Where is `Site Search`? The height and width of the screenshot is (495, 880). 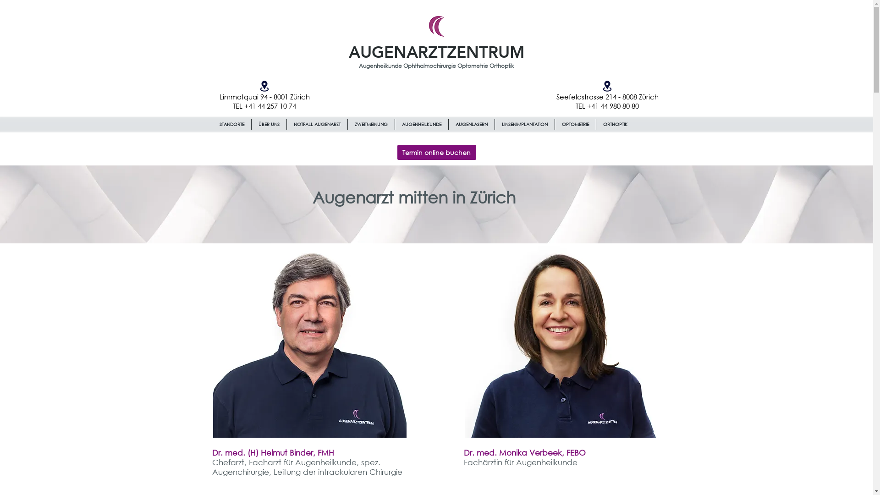
Site Search is located at coordinates (607, 145).